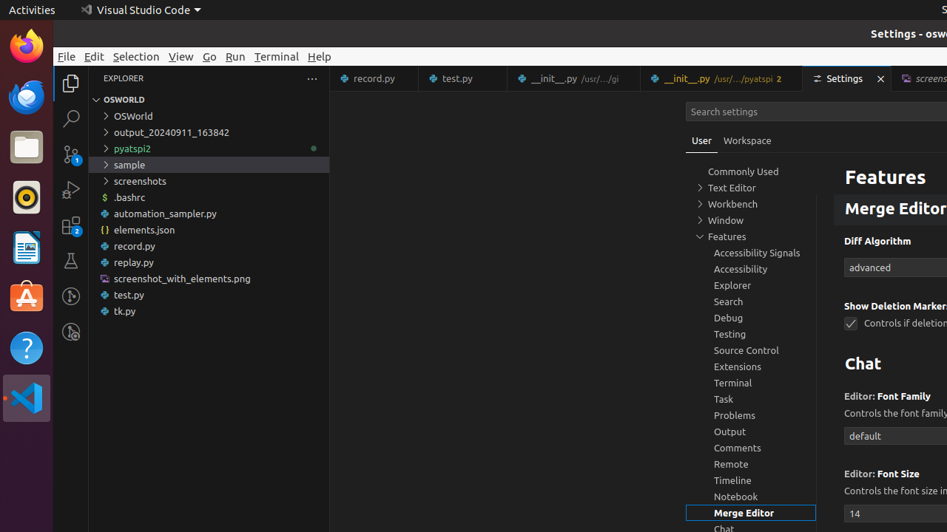 This screenshot has width=947, height=532. What do you see at coordinates (209, 230) in the screenshot?
I see `elements.json` at bounding box center [209, 230].